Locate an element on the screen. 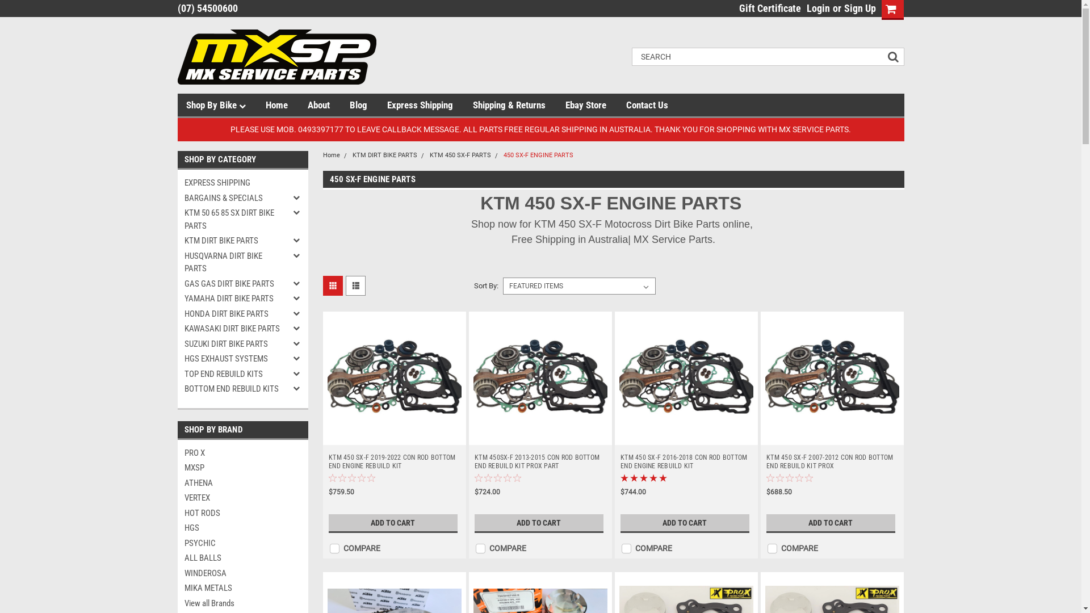 This screenshot has height=613, width=1090. KTM 450 SX-F 2019-2022 CON ROD BOTTOM END ENGINE REBUILD KIT is located at coordinates (395, 461).